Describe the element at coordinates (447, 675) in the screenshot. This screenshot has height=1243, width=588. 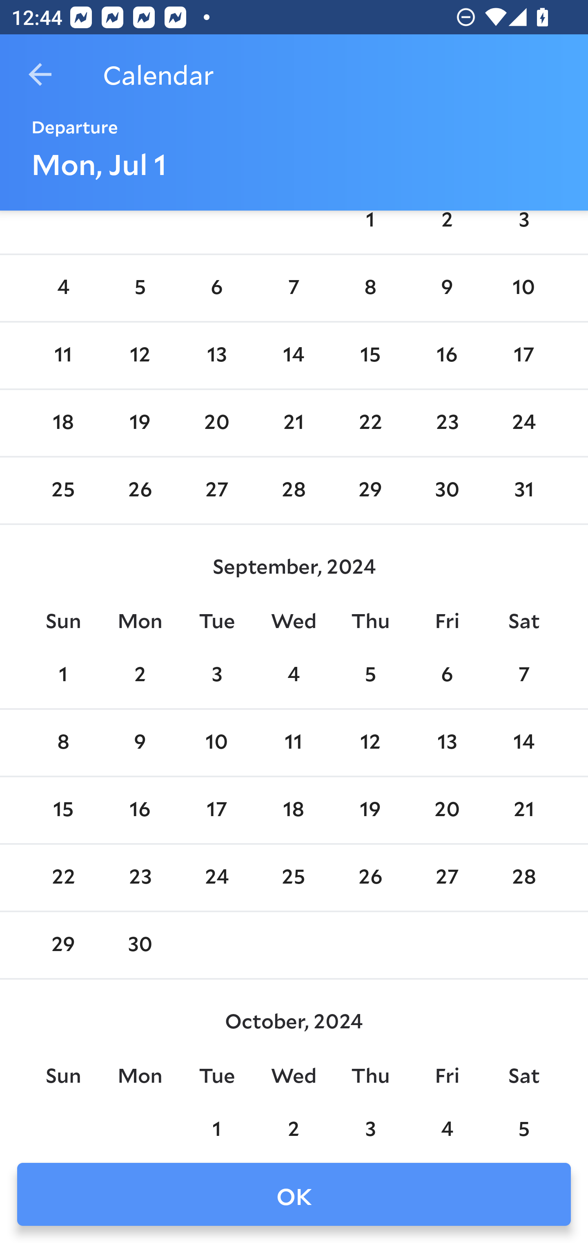
I see `6` at that location.